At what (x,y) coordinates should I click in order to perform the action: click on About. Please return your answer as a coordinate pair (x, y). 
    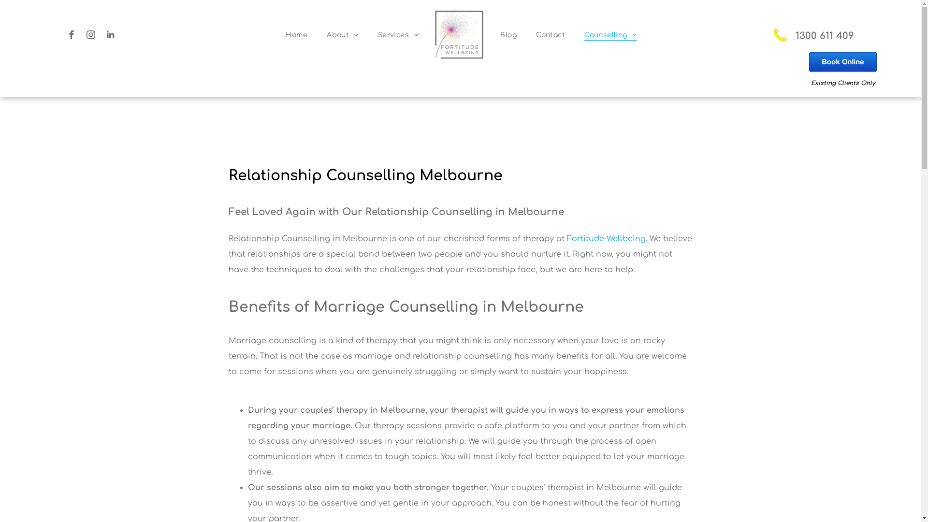
    Looking at the image, I should click on (343, 35).